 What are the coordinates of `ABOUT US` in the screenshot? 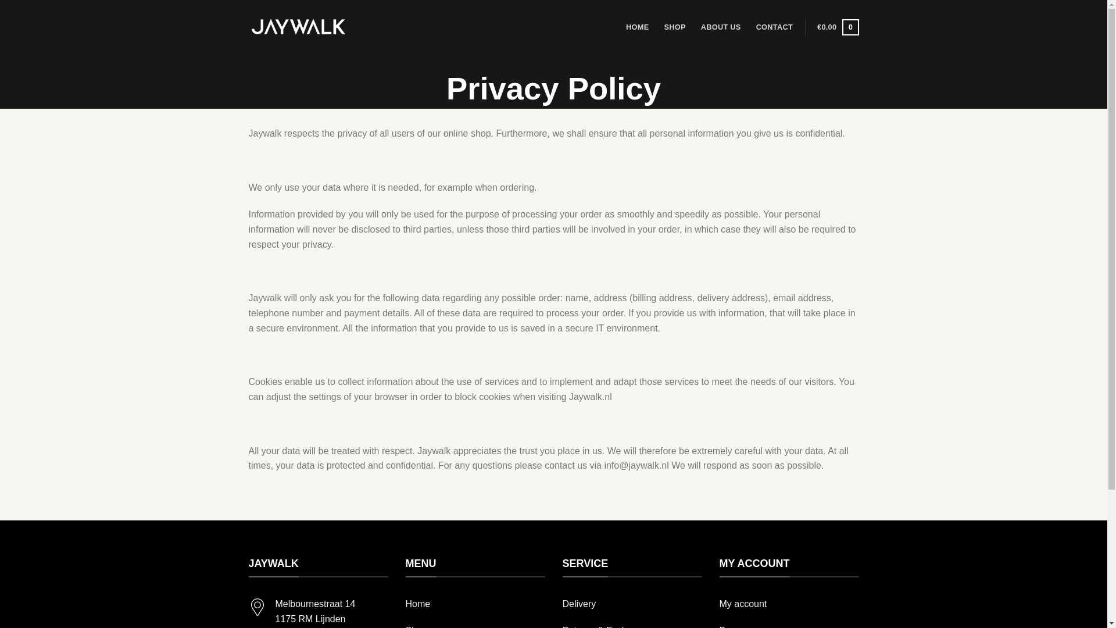 It's located at (721, 27).